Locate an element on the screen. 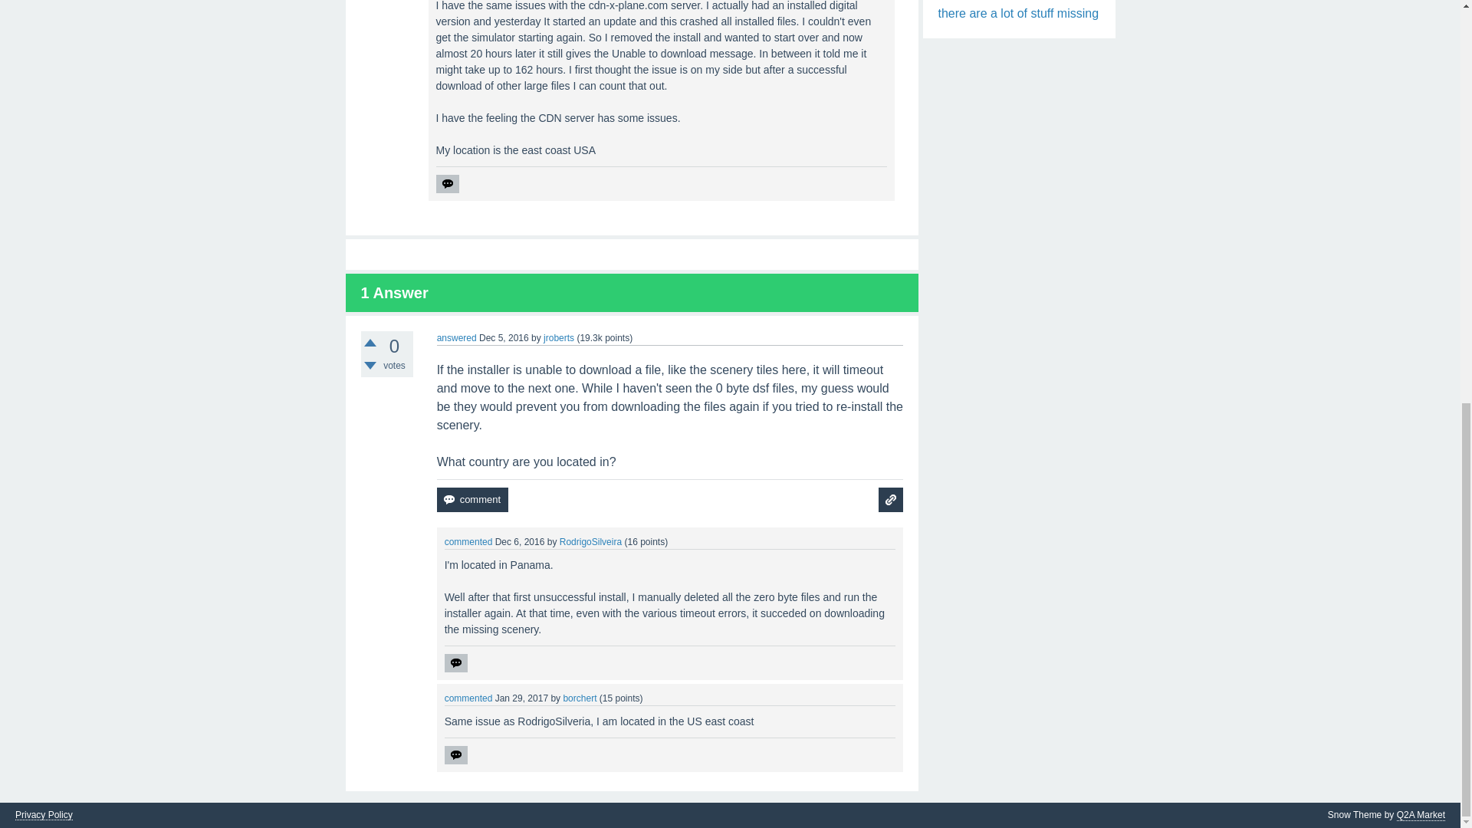  Reply to this comment is located at coordinates (455, 662).